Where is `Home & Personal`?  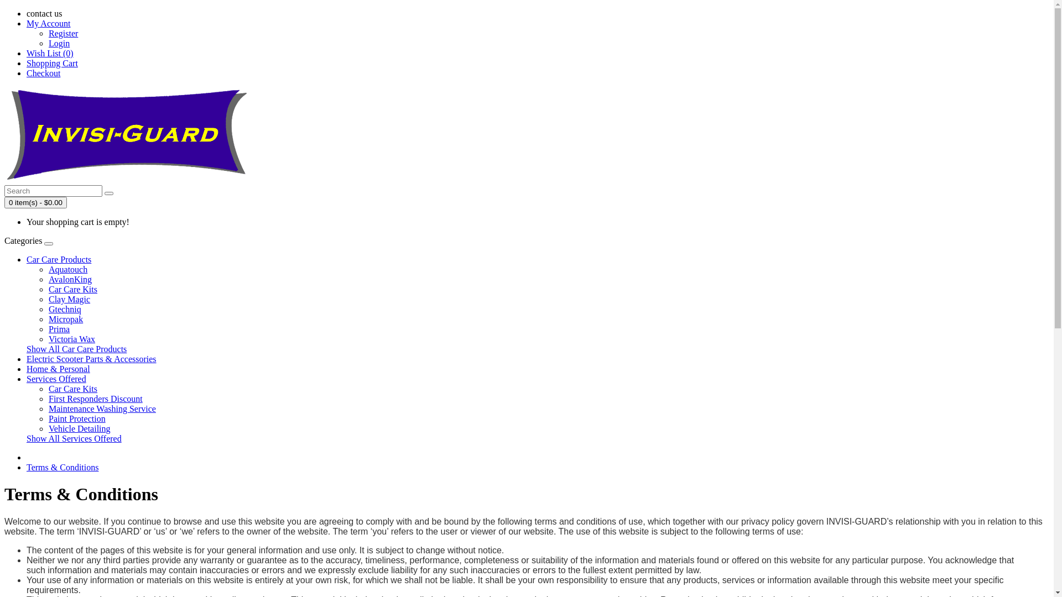
Home & Personal is located at coordinates (59, 369).